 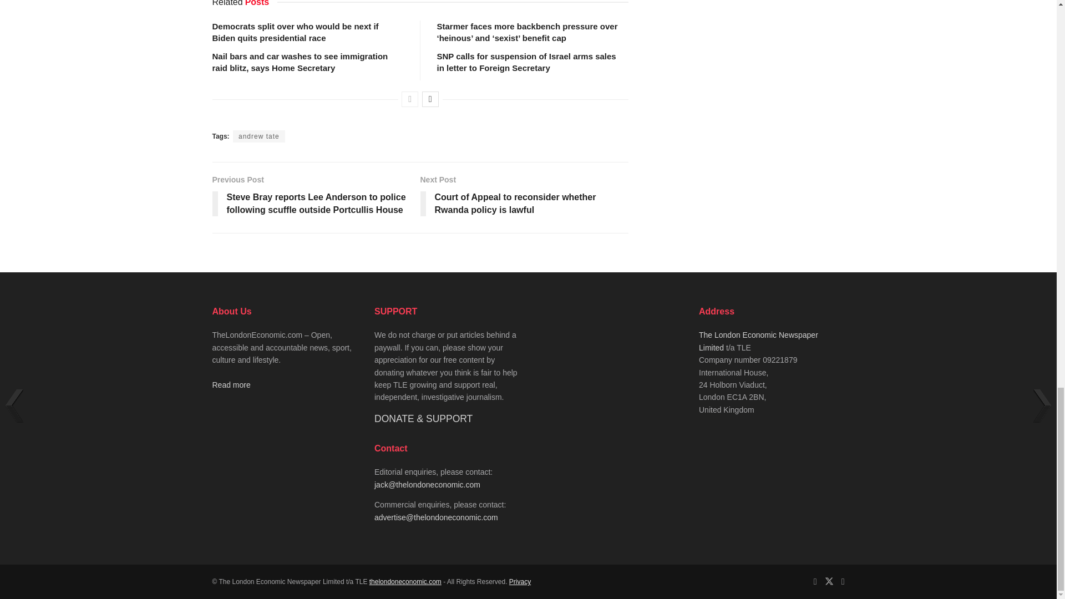 What do you see at coordinates (519, 582) in the screenshot?
I see `Privacy` at bounding box center [519, 582].